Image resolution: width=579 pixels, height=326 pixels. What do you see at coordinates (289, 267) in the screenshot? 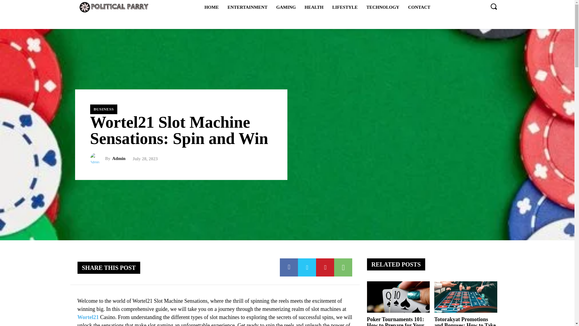
I see `Facebook` at bounding box center [289, 267].